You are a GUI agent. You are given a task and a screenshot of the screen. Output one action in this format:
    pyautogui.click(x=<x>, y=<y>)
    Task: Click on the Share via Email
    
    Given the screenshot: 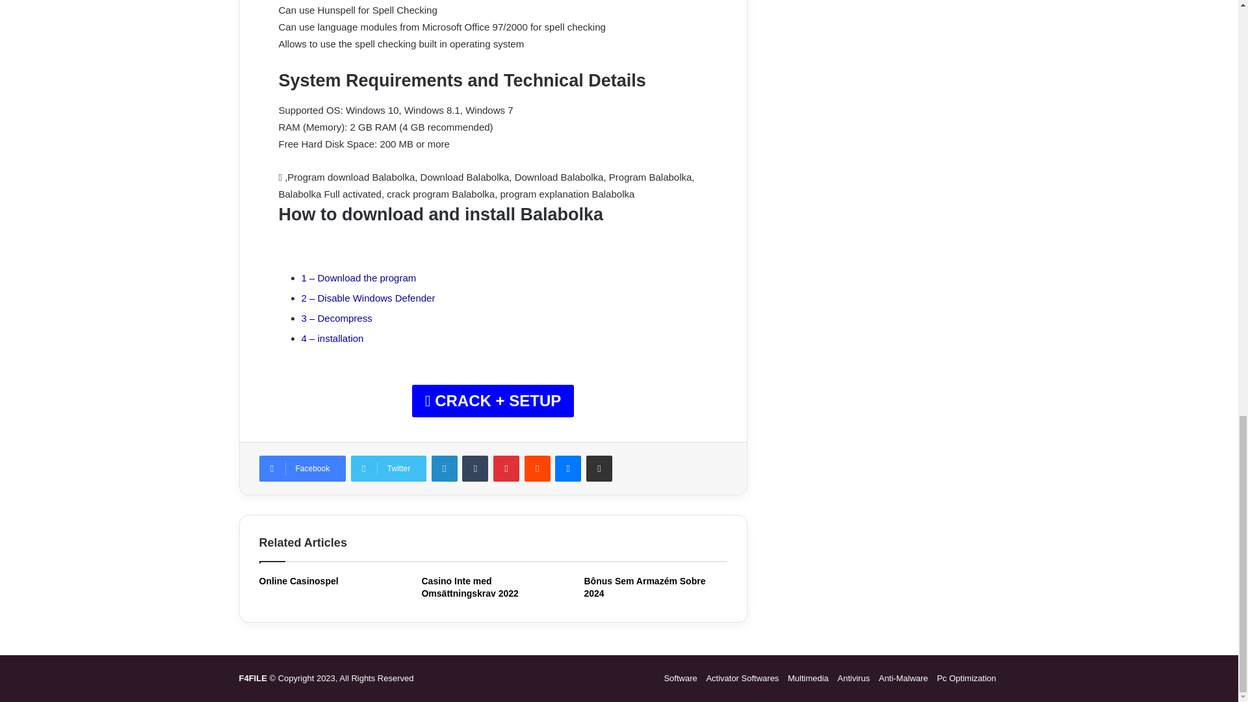 What is the action you would take?
    pyautogui.click(x=599, y=468)
    